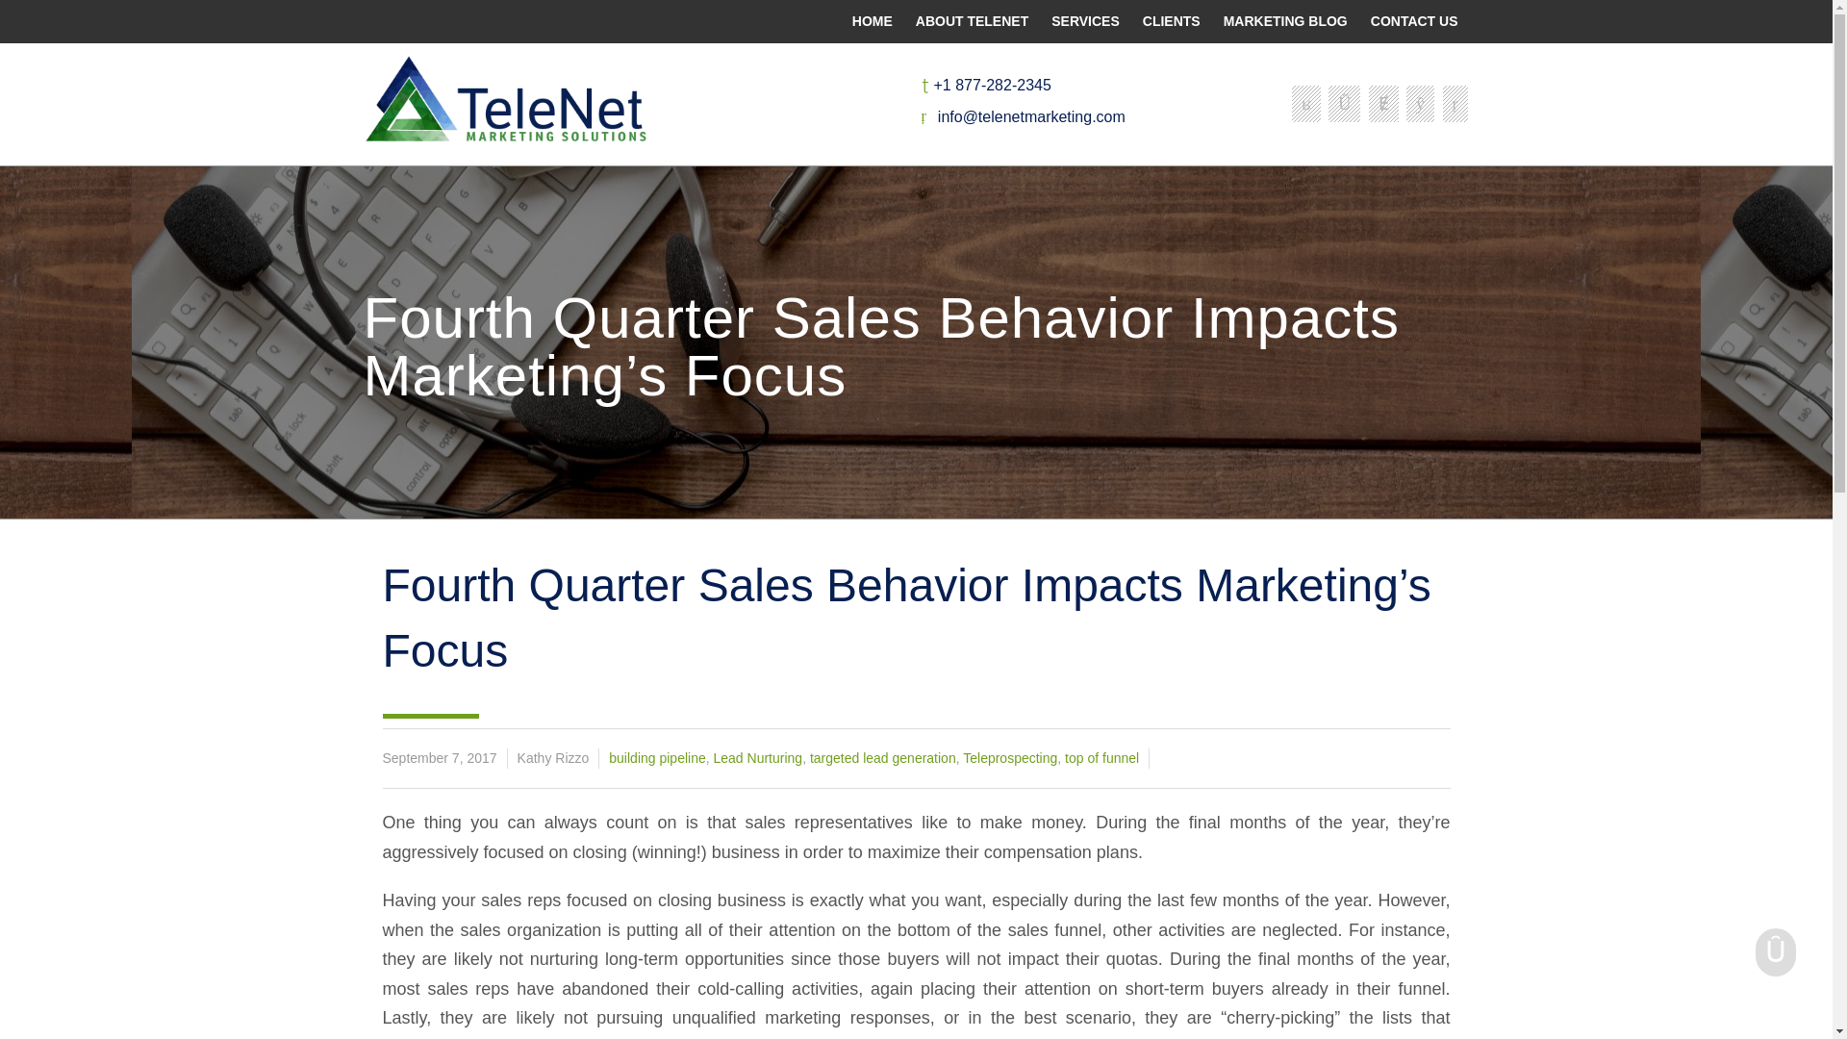 The height and width of the screenshot is (1039, 1847). What do you see at coordinates (657, 757) in the screenshot?
I see `building pipeline` at bounding box center [657, 757].